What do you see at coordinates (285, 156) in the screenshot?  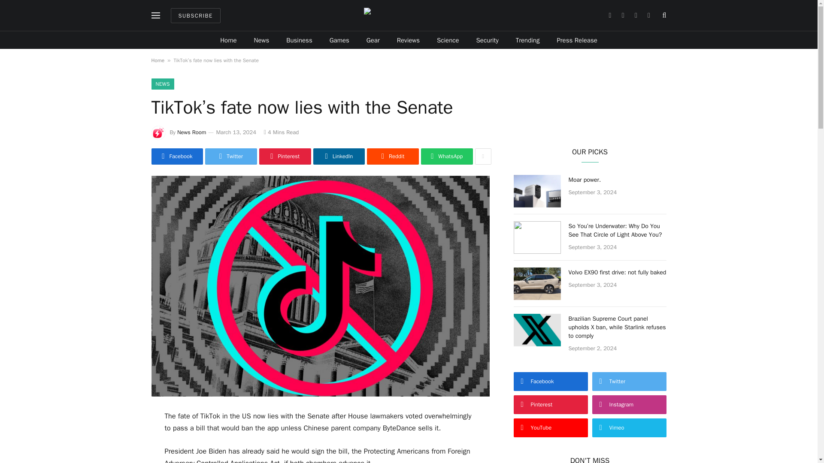 I see `Share on Pinterest` at bounding box center [285, 156].